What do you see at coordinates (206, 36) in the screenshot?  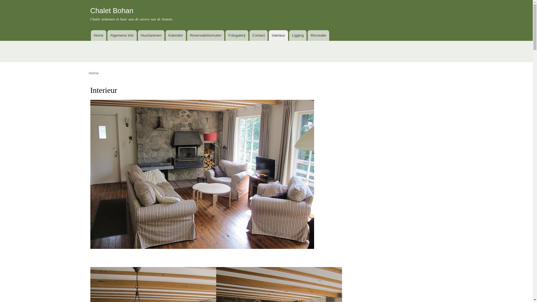 I see `Reservatieformulier` at bounding box center [206, 36].